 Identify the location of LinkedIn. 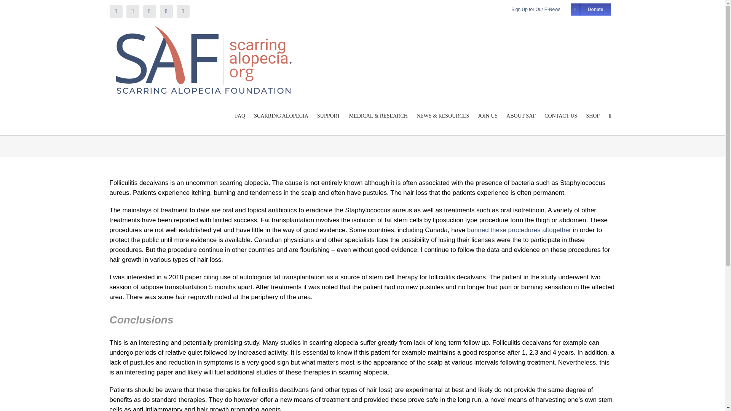
(150, 11).